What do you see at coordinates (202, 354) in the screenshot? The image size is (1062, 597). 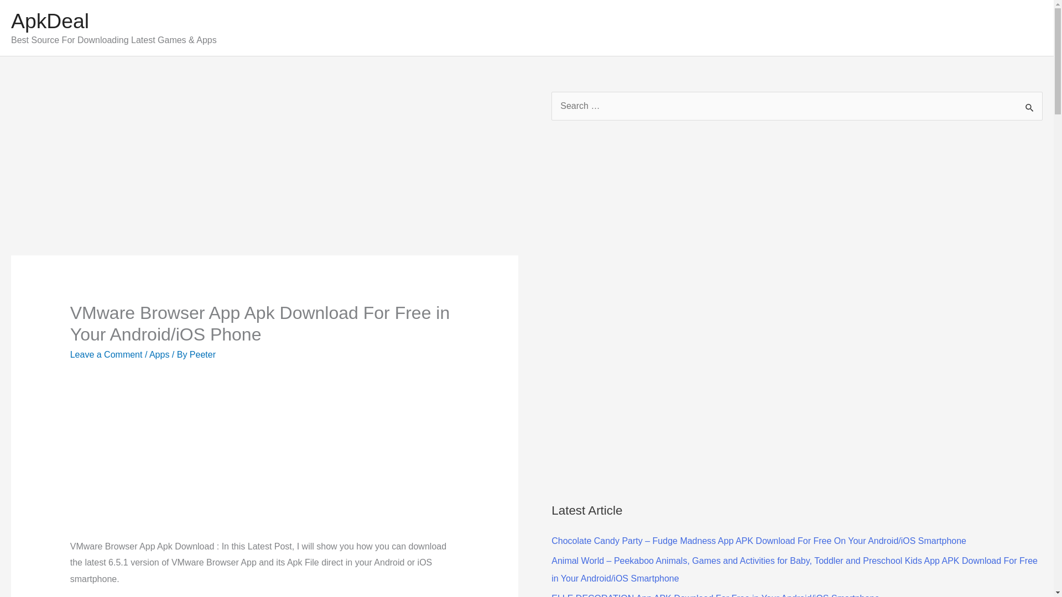 I see `View all posts by Peeter` at bounding box center [202, 354].